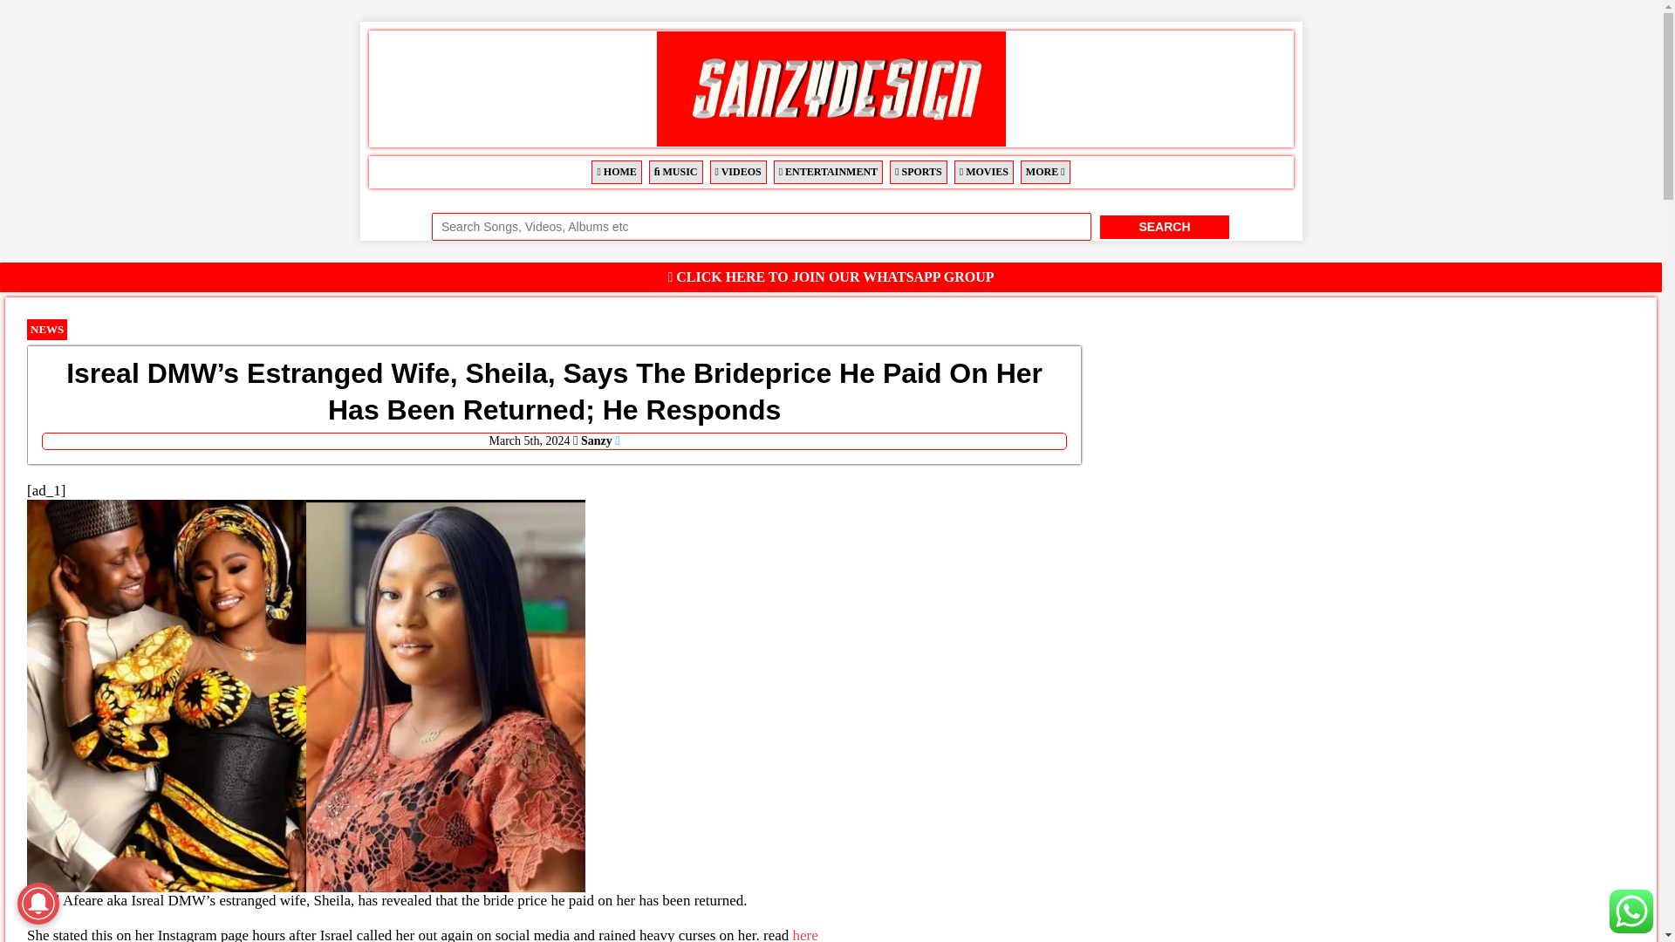  Describe the element at coordinates (597, 440) in the screenshot. I see `Sanzy` at that location.